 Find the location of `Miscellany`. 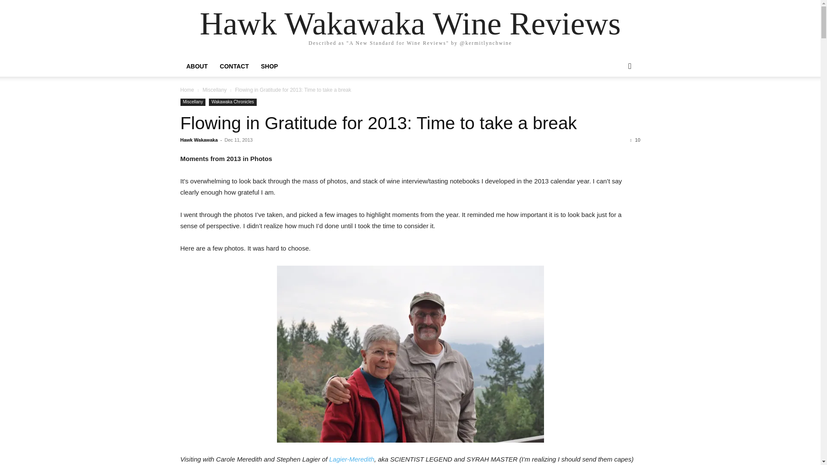

Miscellany is located at coordinates (193, 102).